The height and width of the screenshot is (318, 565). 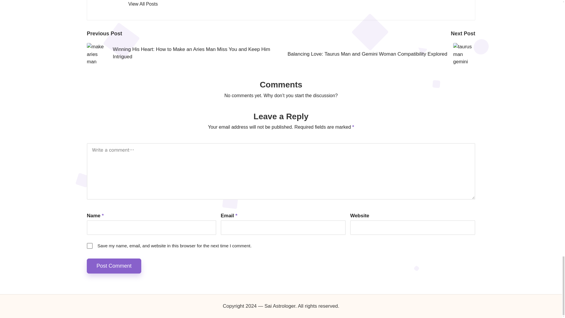 What do you see at coordinates (89, 246) in the screenshot?
I see `yes` at bounding box center [89, 246].